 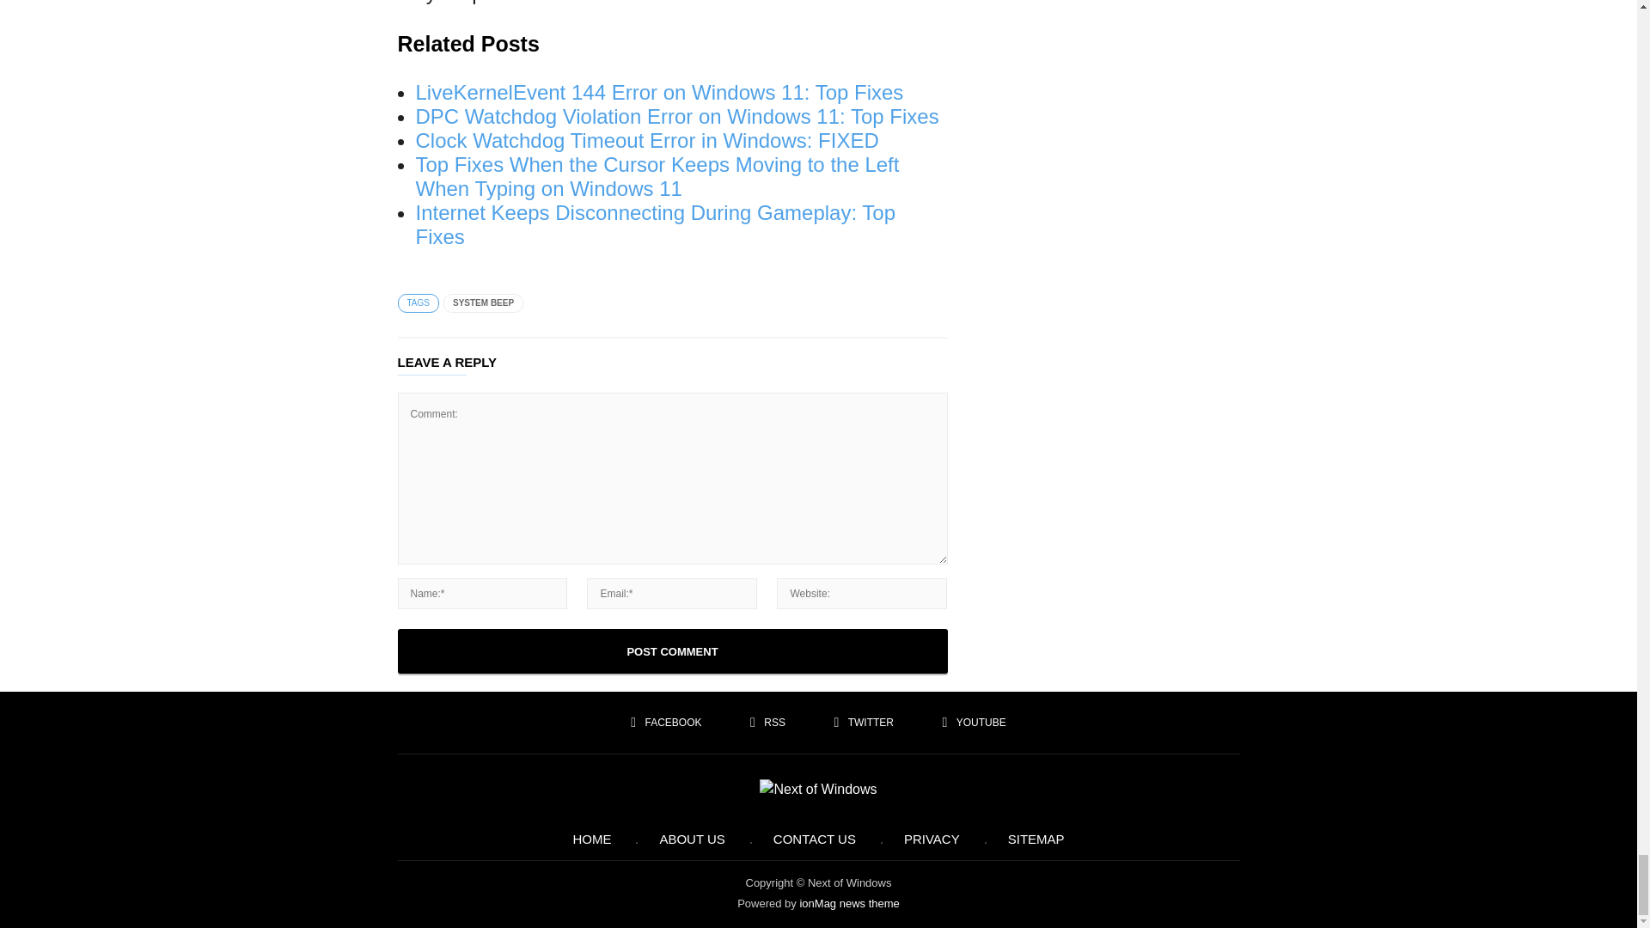 I want to click on LiveKernelEvent 144 Error on Windows 11: Top Fixes, so click(x=660, y=91).